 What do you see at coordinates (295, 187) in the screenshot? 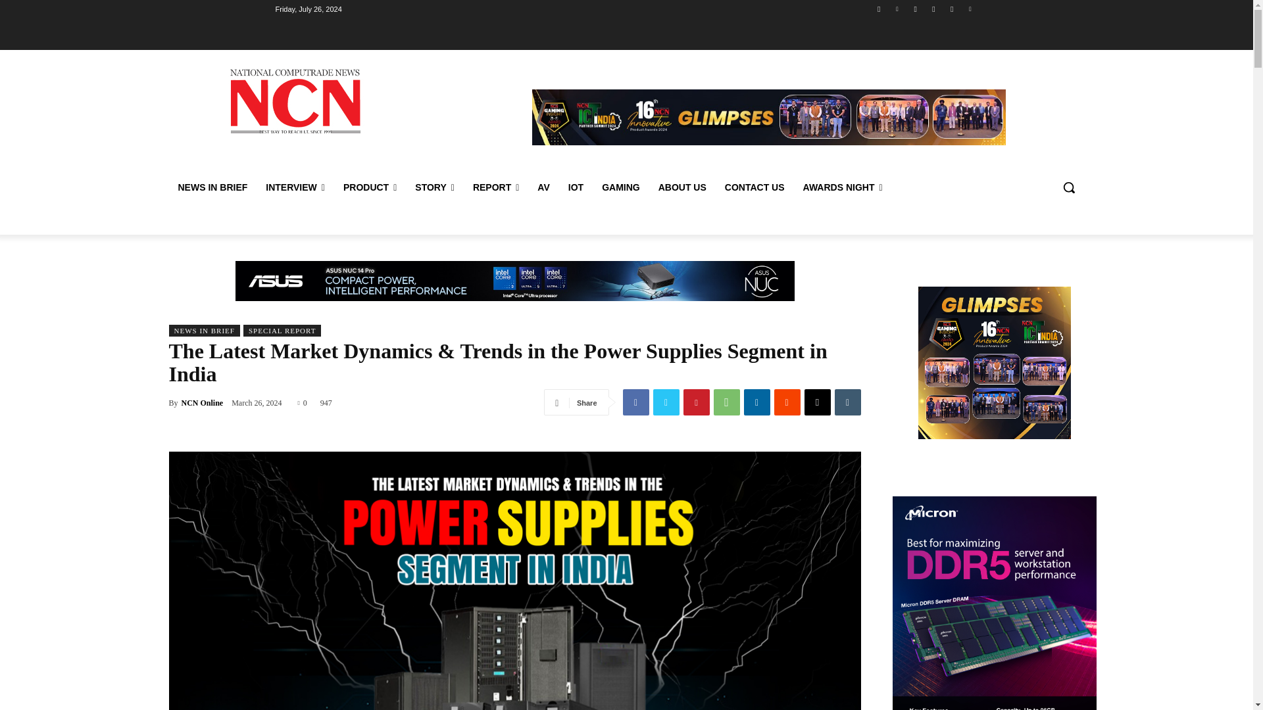
I see `INTERVIEW` at bounding box center [295, 187].